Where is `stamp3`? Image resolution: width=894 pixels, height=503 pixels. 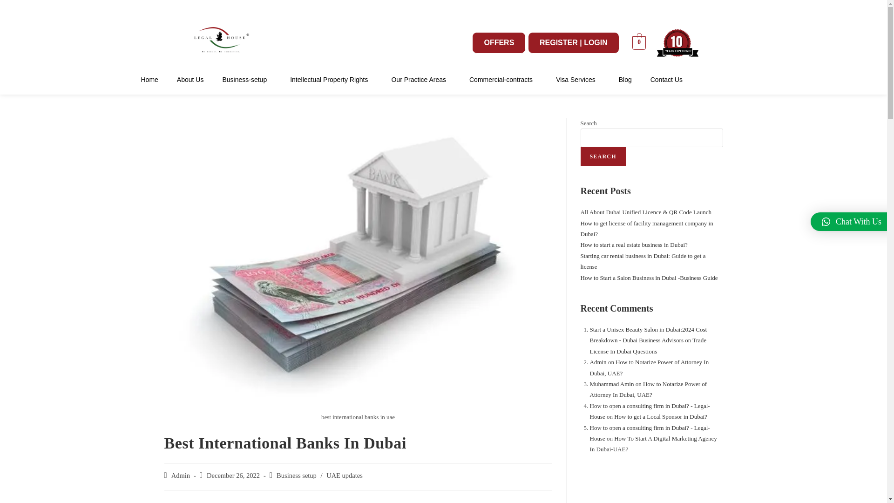 stamp3 is located at coordinates (678, 43).